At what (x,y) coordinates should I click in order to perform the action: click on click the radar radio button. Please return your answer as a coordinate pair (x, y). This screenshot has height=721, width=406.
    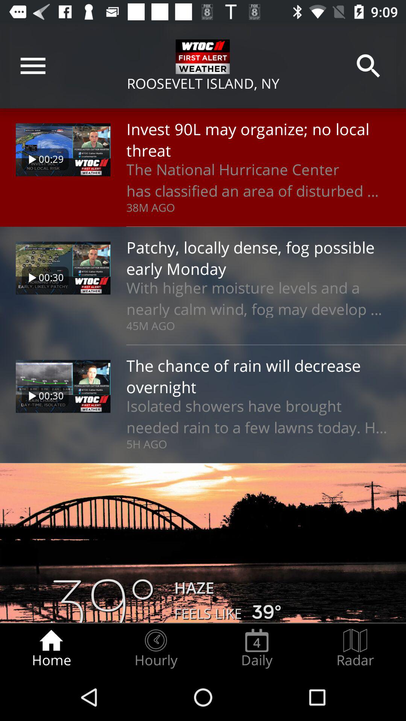
    Looking at the image, I should click on (355, 648).